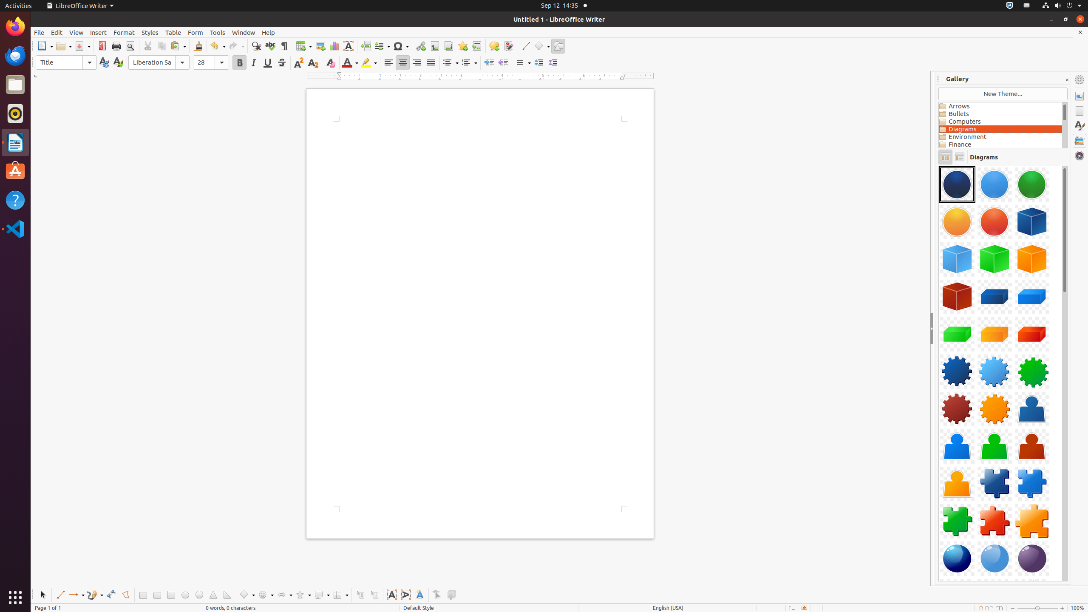 This screenshot has height=612, width=1088. Describe the element at coordinates (157, 595) in the screenshot. I see `Rectangle, Rounded` at that location.